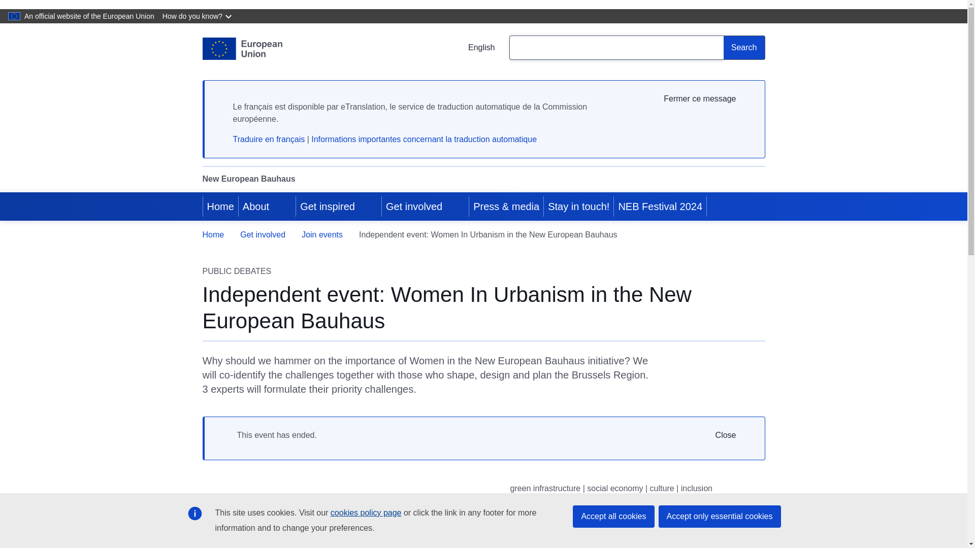  I want to click on cookies policy page, so click(366, 512).